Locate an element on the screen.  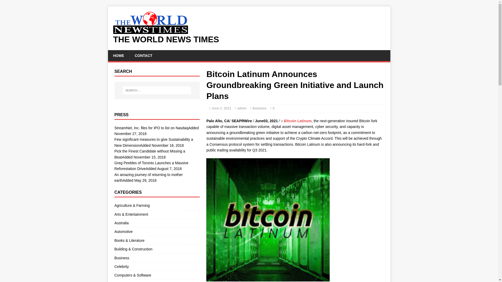
HOME is located at coordinates (118, 56).